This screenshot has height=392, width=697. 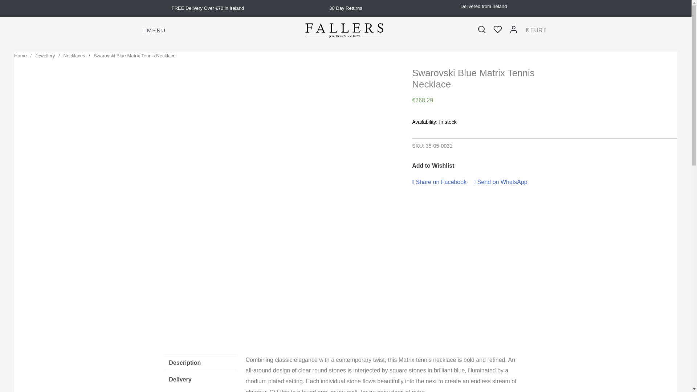 What do you see at coordinates (74, 55) in the screenshot?
I see `Necklaces` at bounding box center [74, 55].